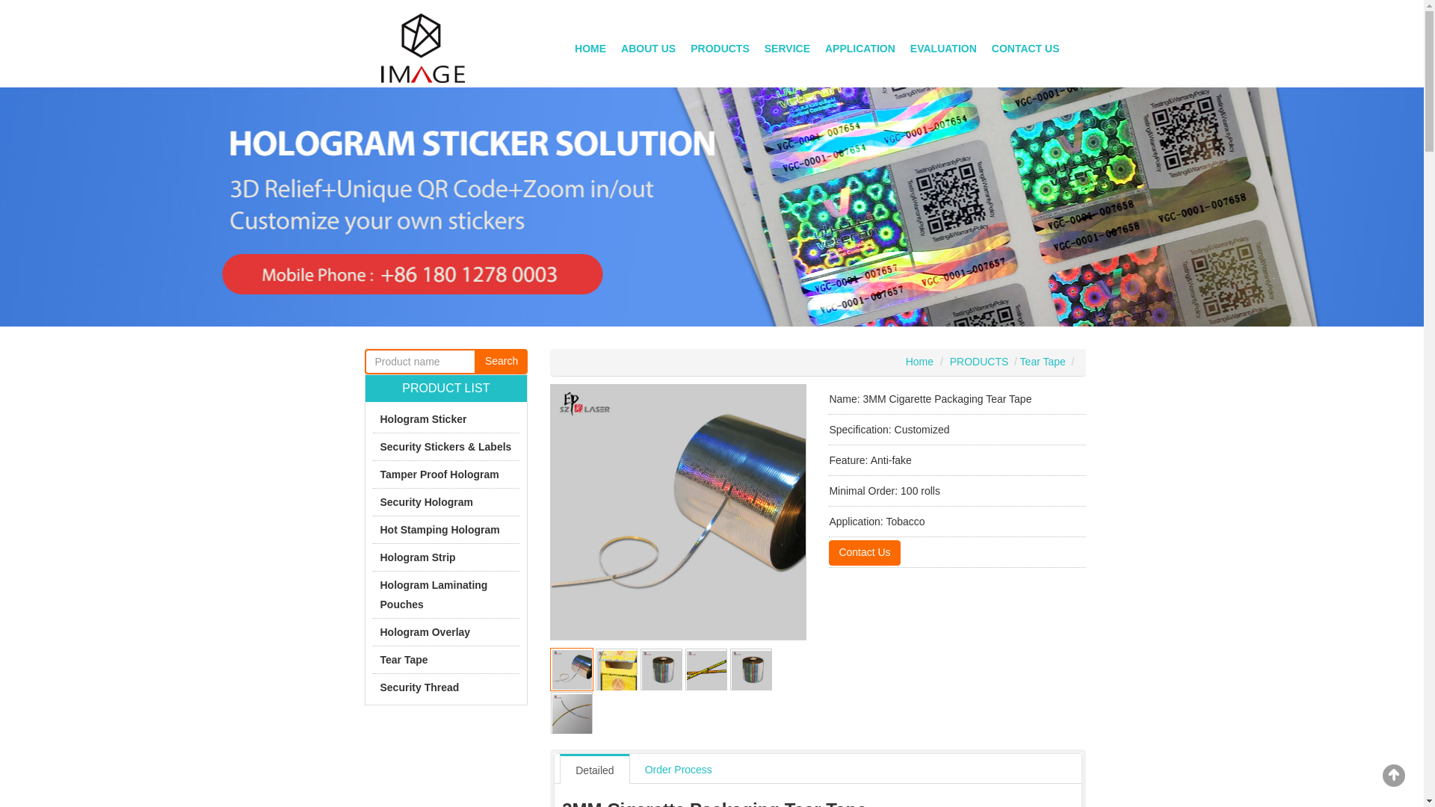  I want to click on APPLICATION, so click(860, 48).